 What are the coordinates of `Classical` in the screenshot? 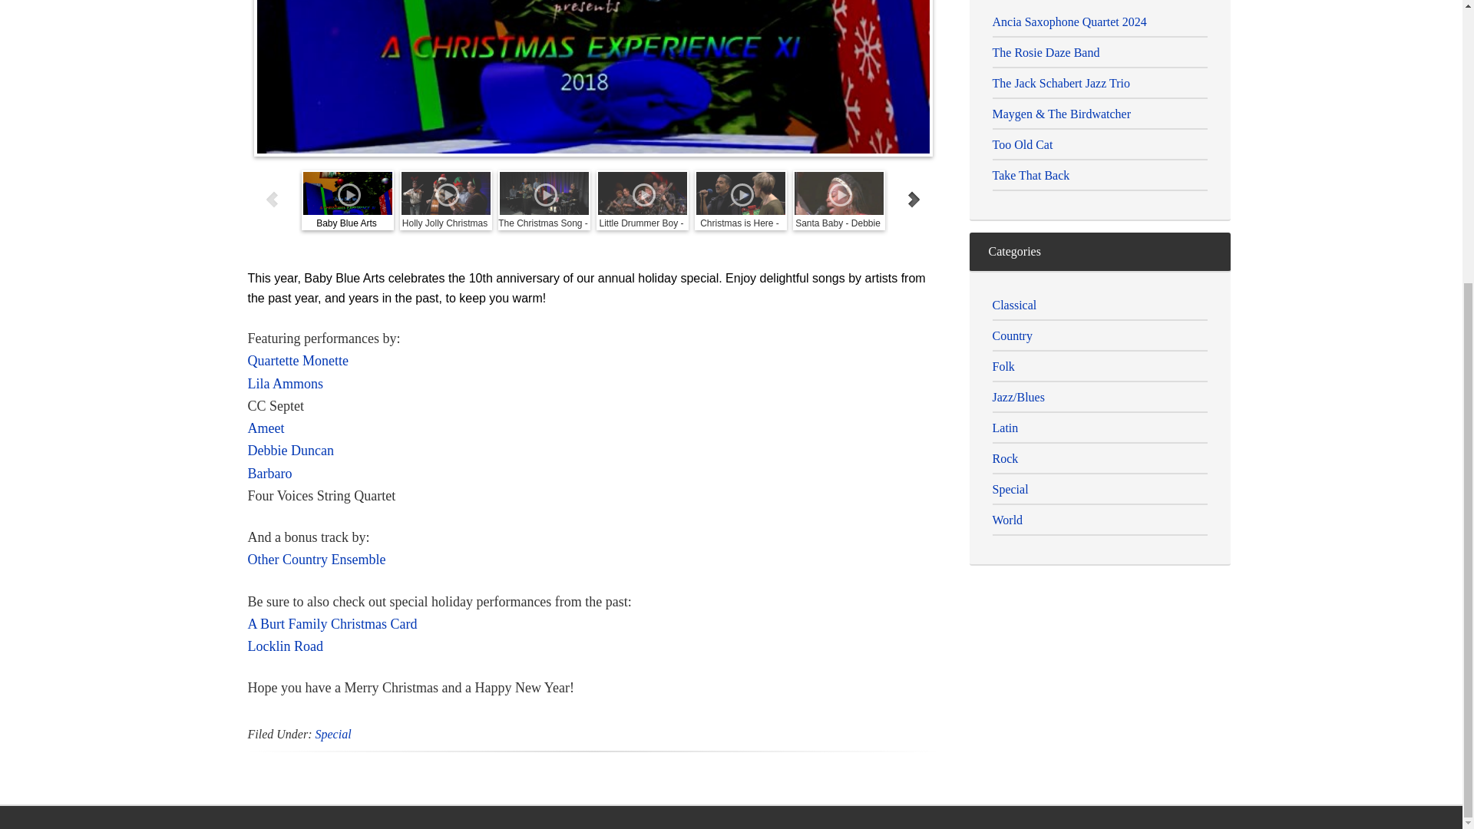 It's located at (1013, 304).